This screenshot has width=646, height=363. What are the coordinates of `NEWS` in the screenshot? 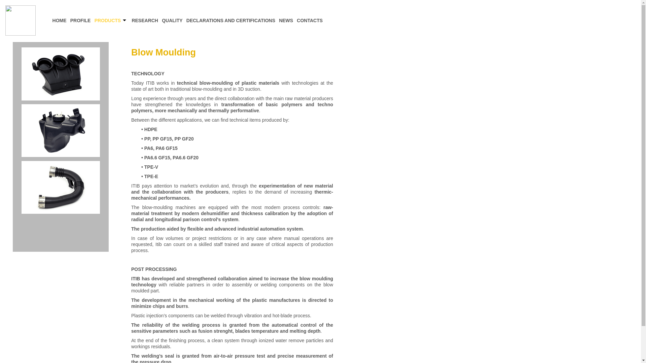 It's located at (286, 20).